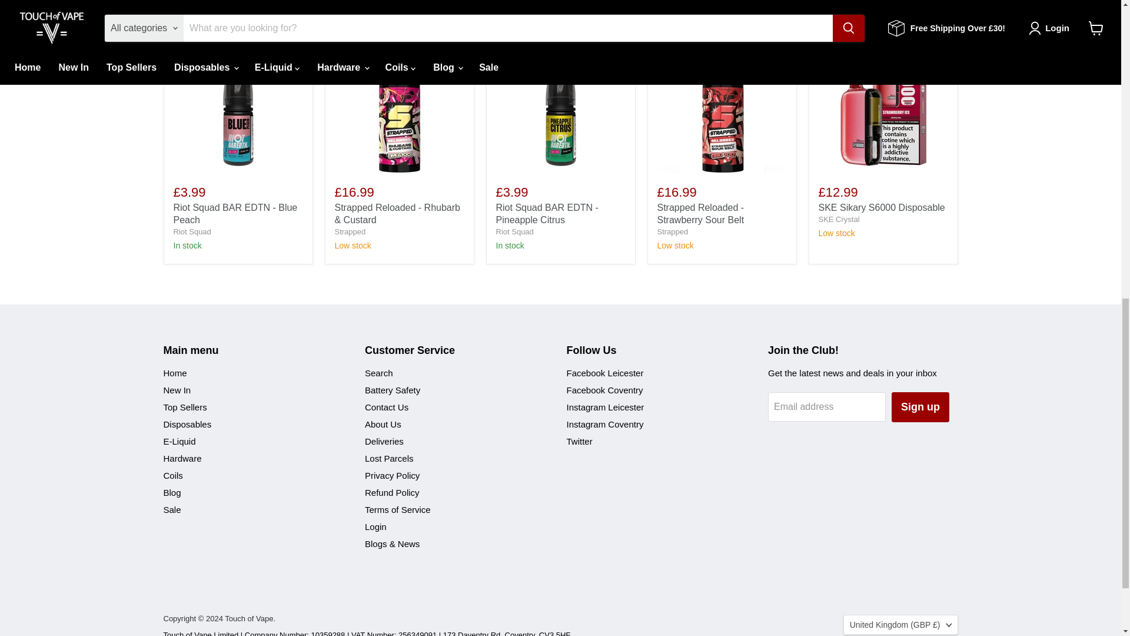  Describe the element at coordinates (838, 219) in the screenshot. I see `SKE Crystal` at that location.